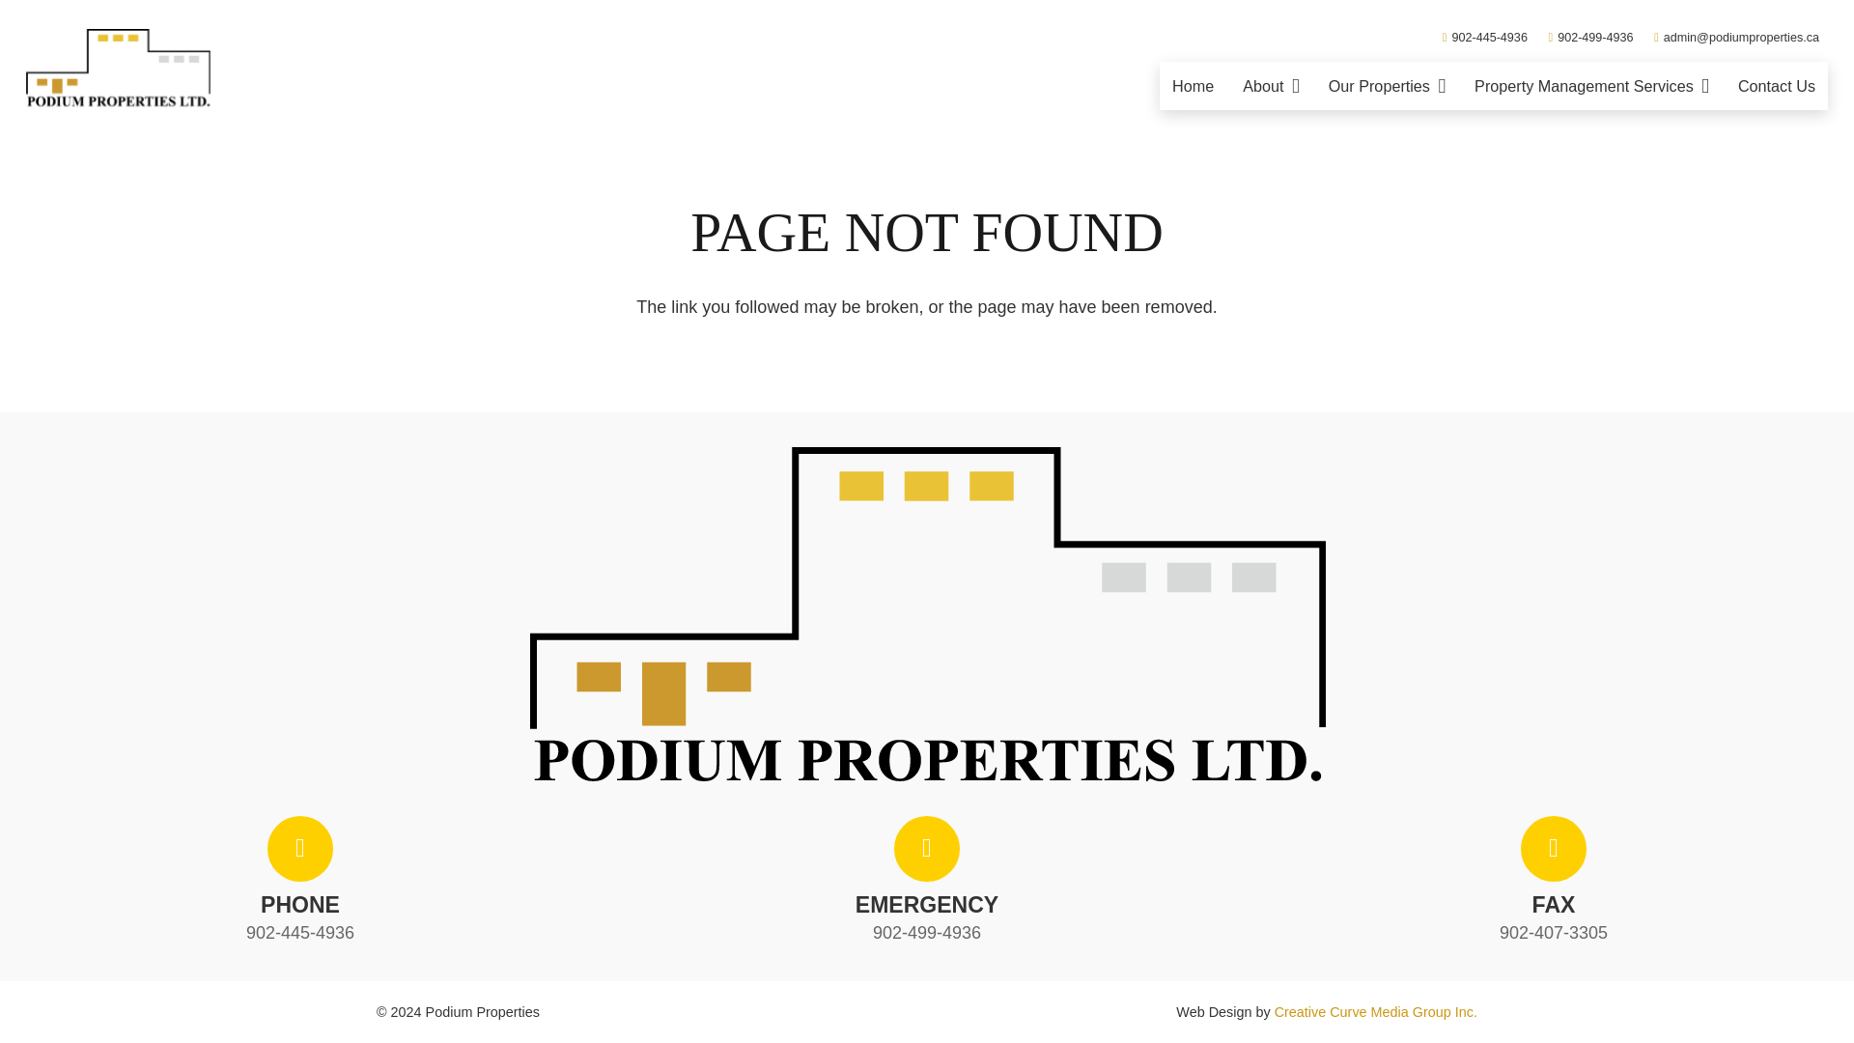  I want to click on 902-445-4936, so click(299, 933).